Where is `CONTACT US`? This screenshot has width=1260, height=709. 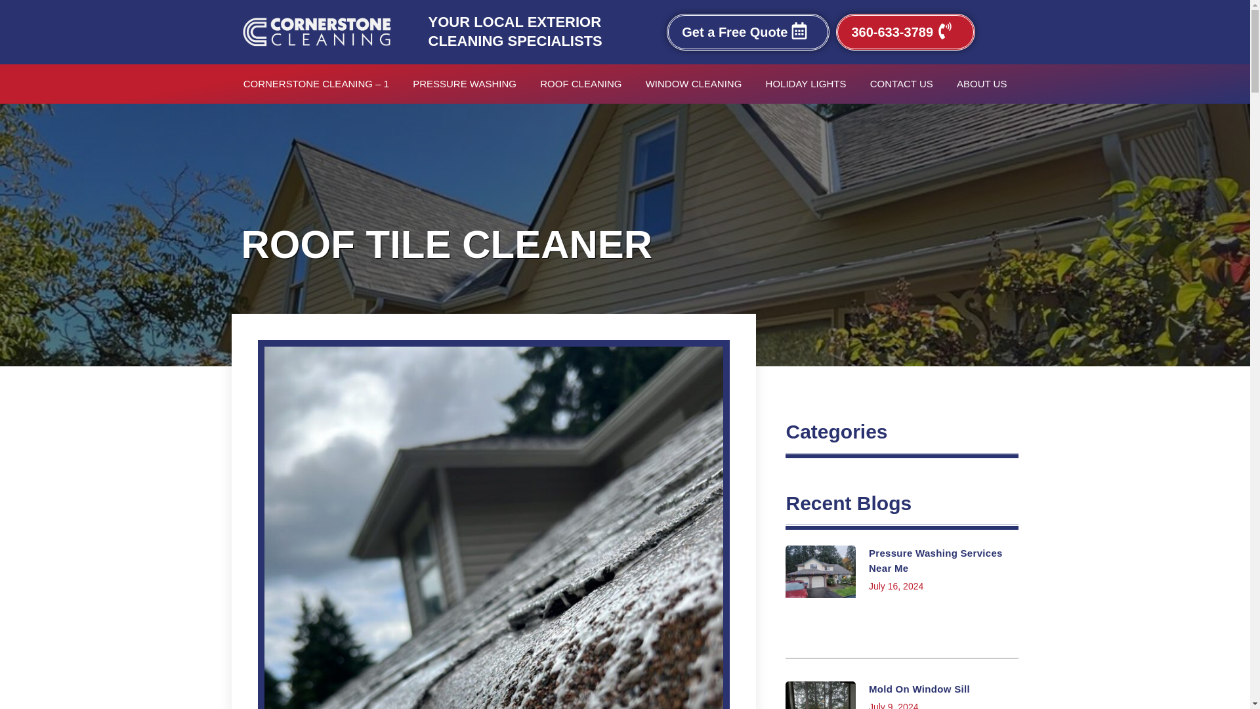
CONTACT US is located at coordinates (902, 84).